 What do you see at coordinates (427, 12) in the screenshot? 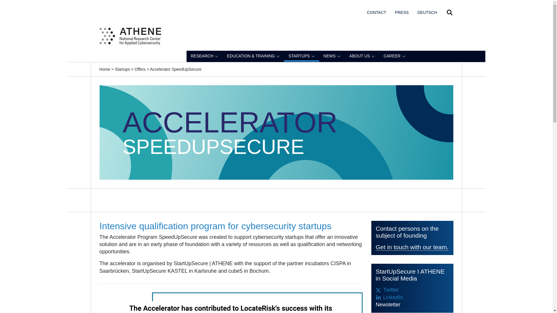
I see `DEUTSCH` at bounding box center [427, 12].